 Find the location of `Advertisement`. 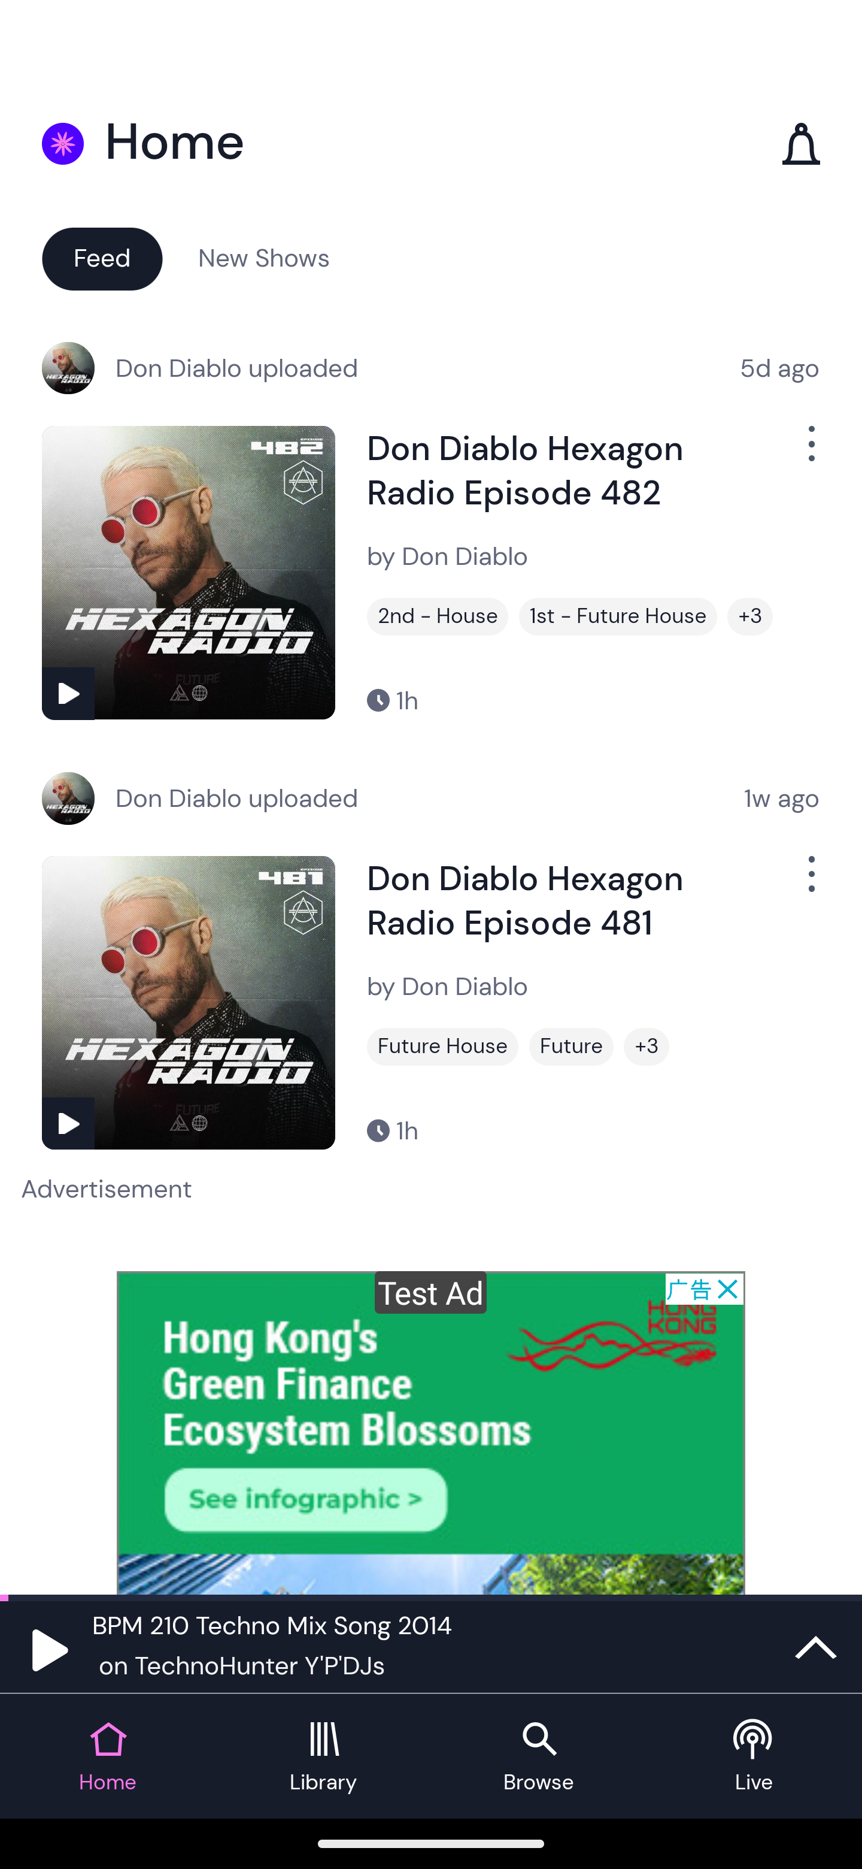

Advertisement is located at coordinates (431, 1432).